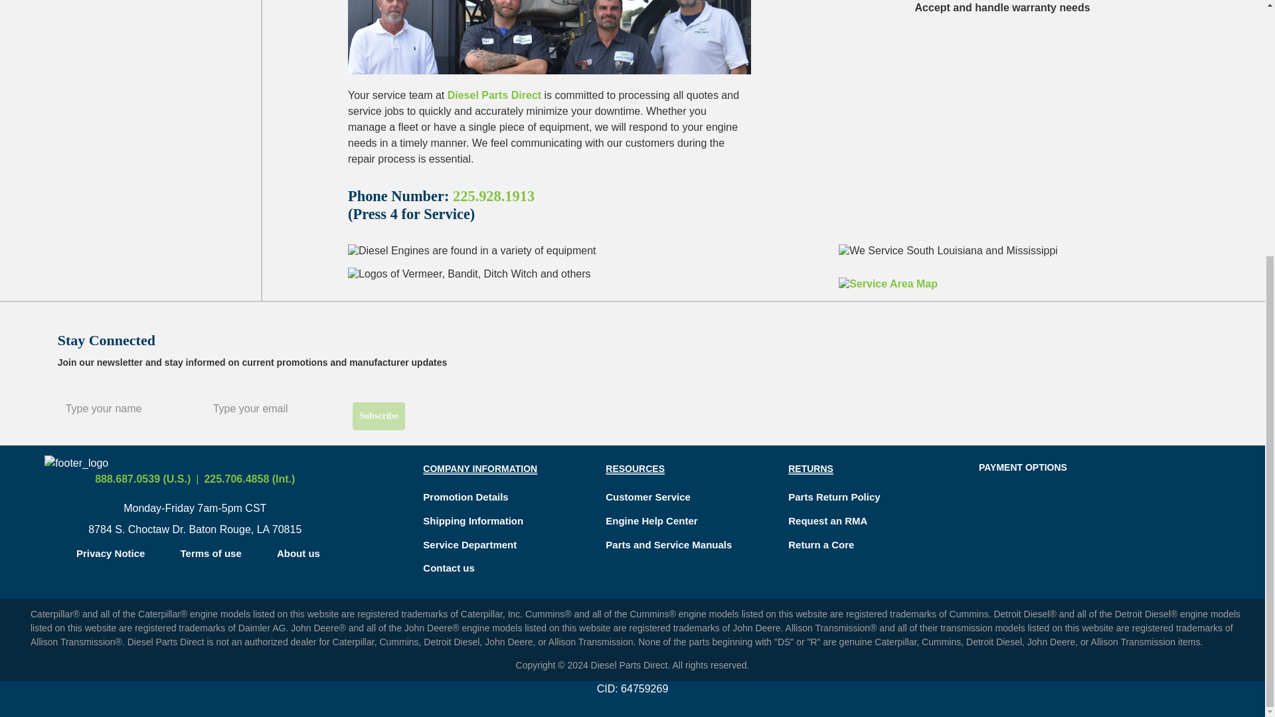 Image resolution: width=1275 pixels, height=717 pixels. Describe the element at coordinates (827, 520) in the screenshot. I see `Request an RMA` at that location.